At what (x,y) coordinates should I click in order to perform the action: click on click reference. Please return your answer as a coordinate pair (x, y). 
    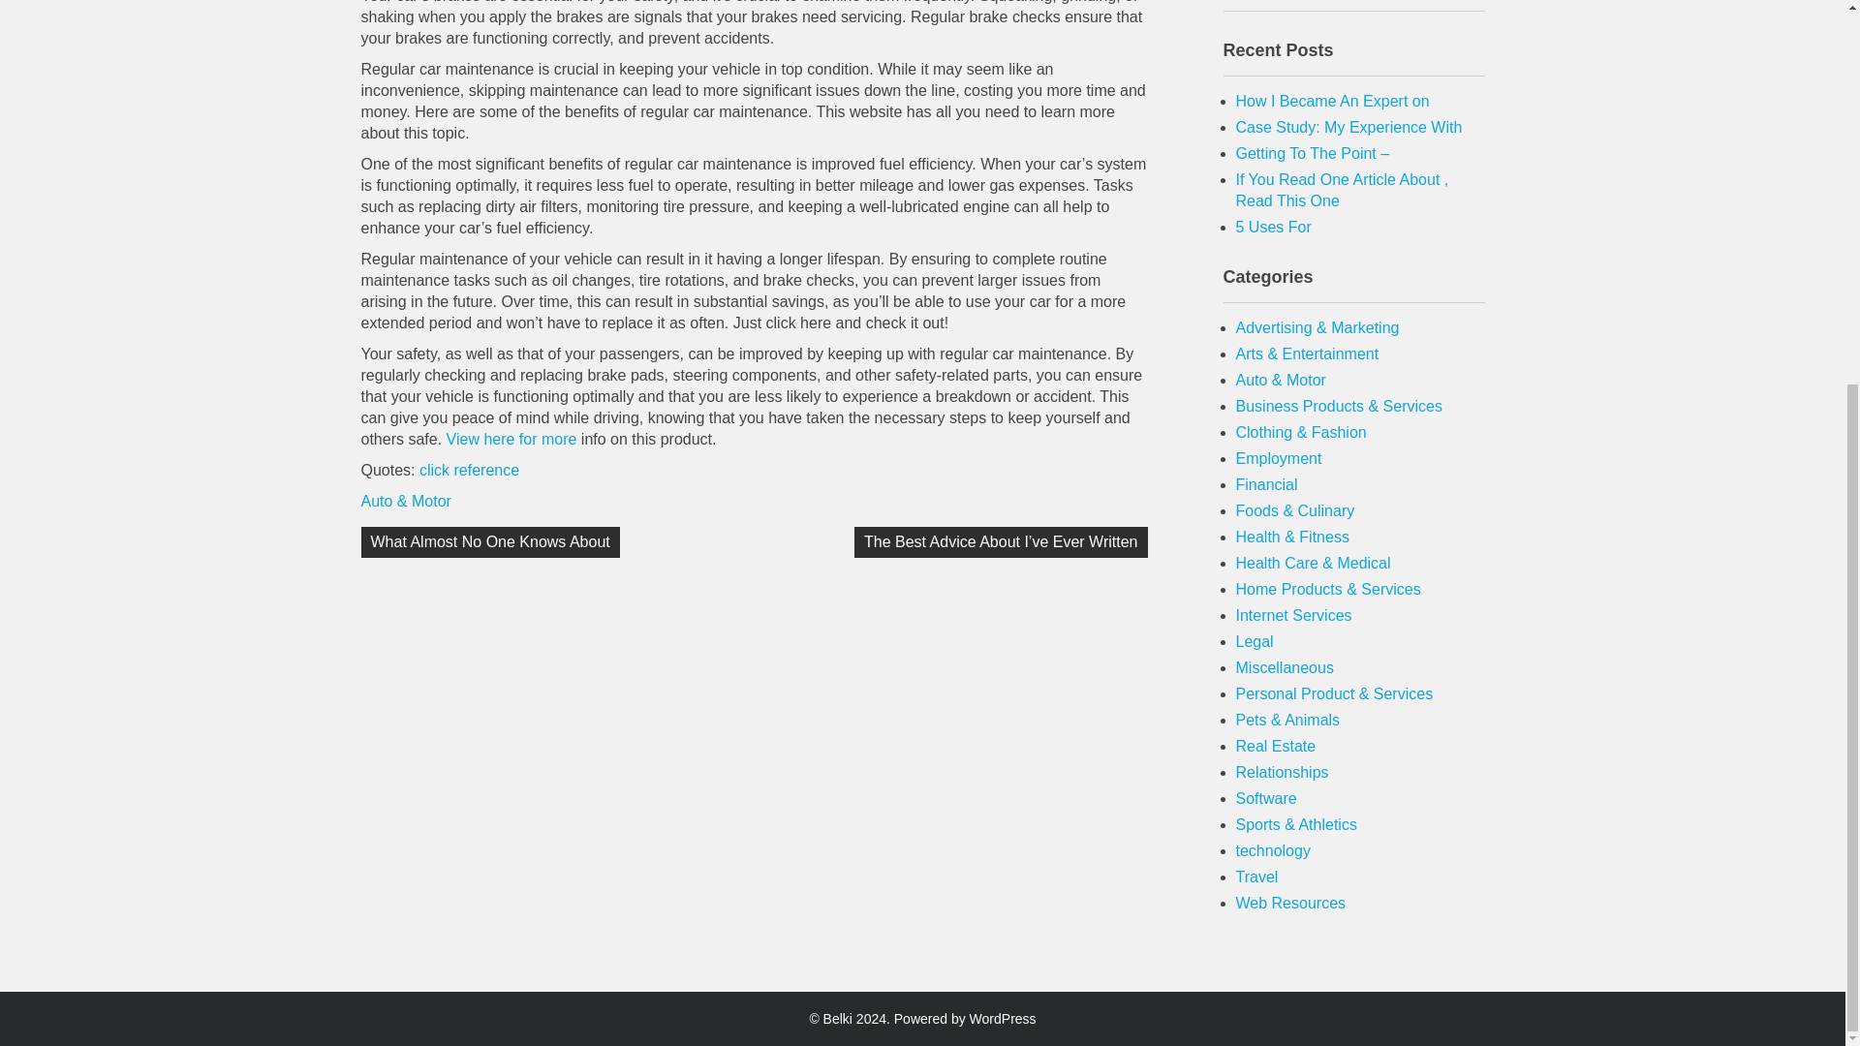
    Looking at the image, I should click on (469, 470).